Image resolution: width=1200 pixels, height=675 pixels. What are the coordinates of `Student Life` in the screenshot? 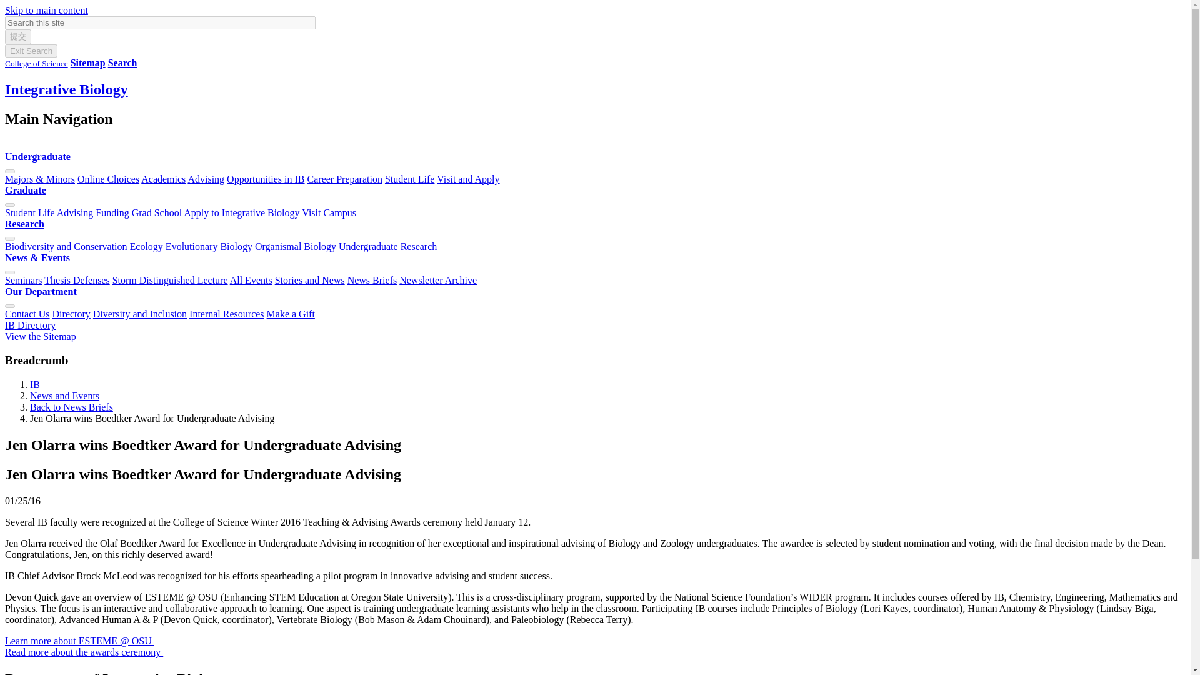 It's located at (30, 212).